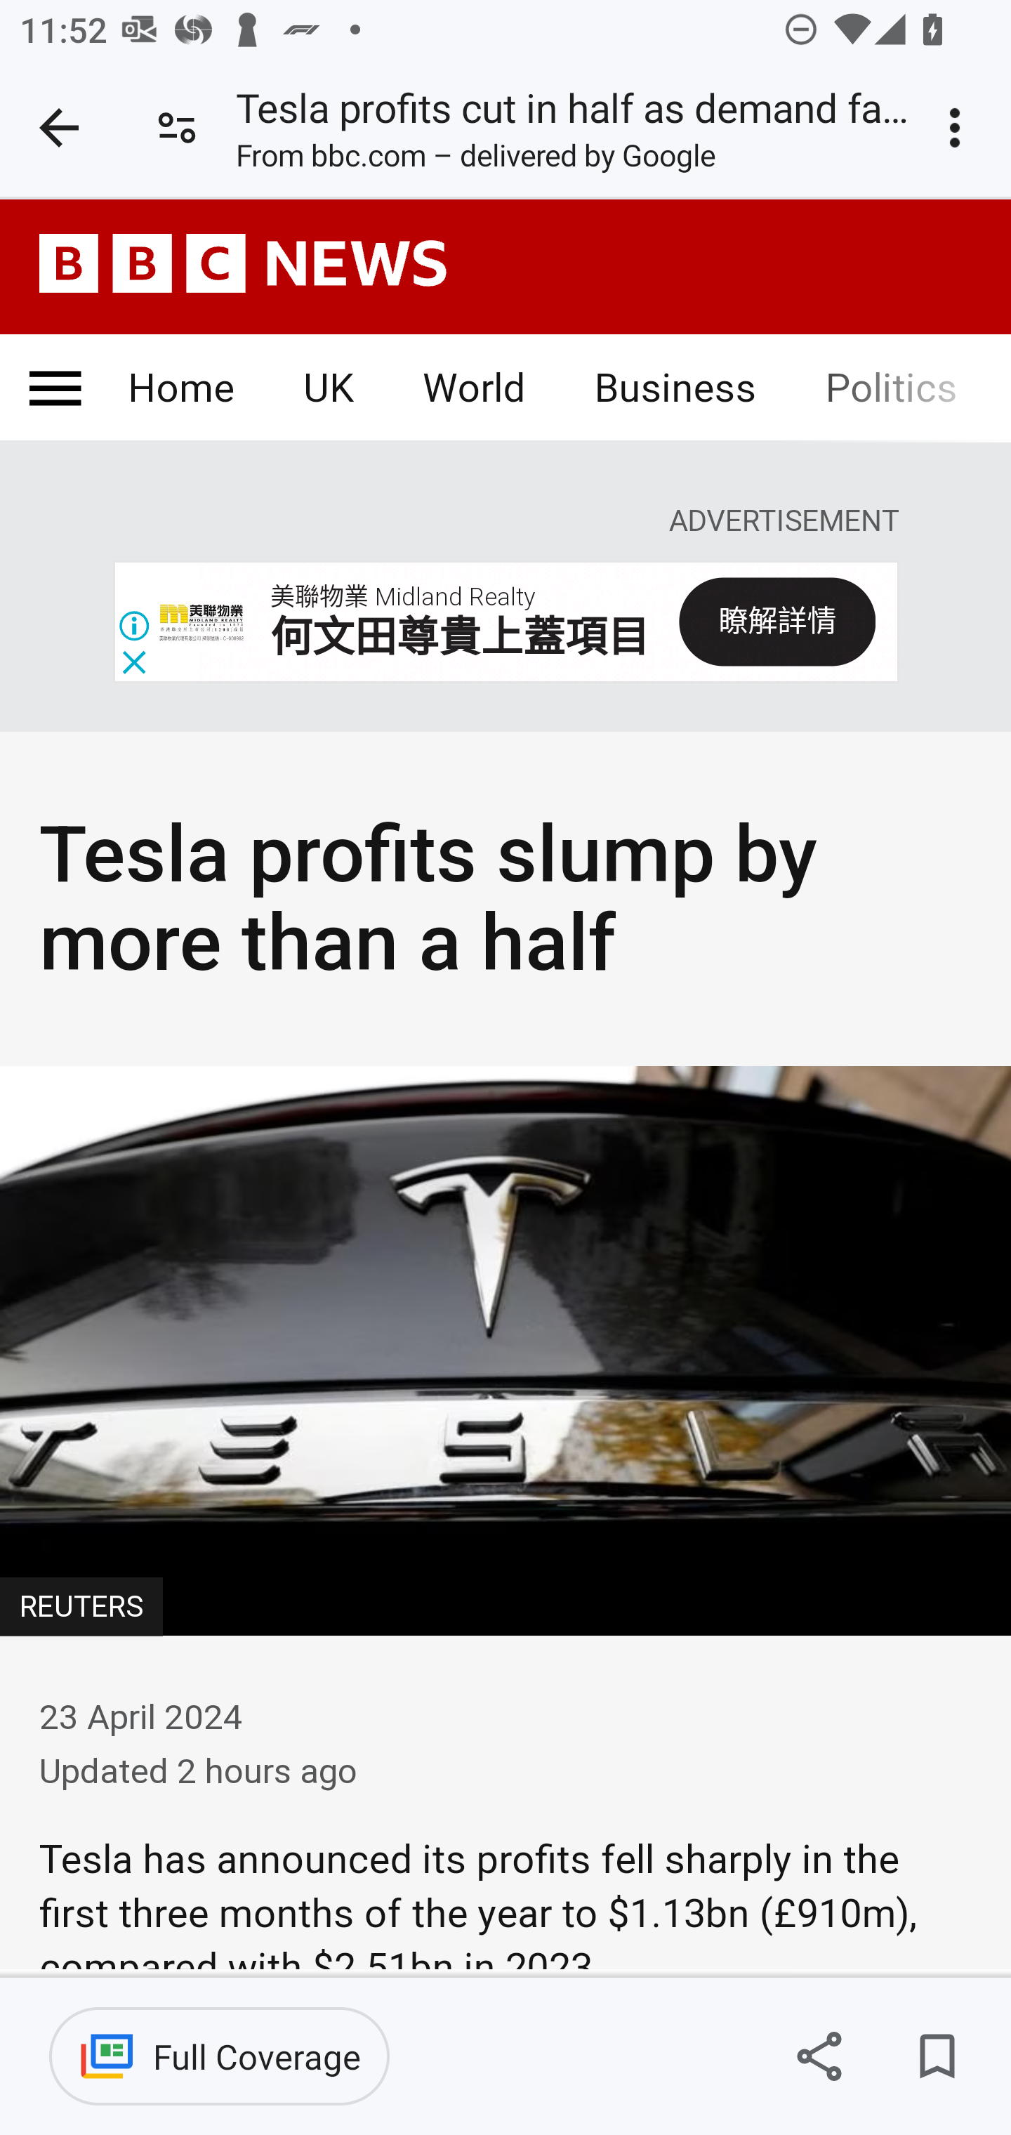  Describe the element at coordinates (219, 2056) in the screenshot. I see `Full Coverage` at that location.